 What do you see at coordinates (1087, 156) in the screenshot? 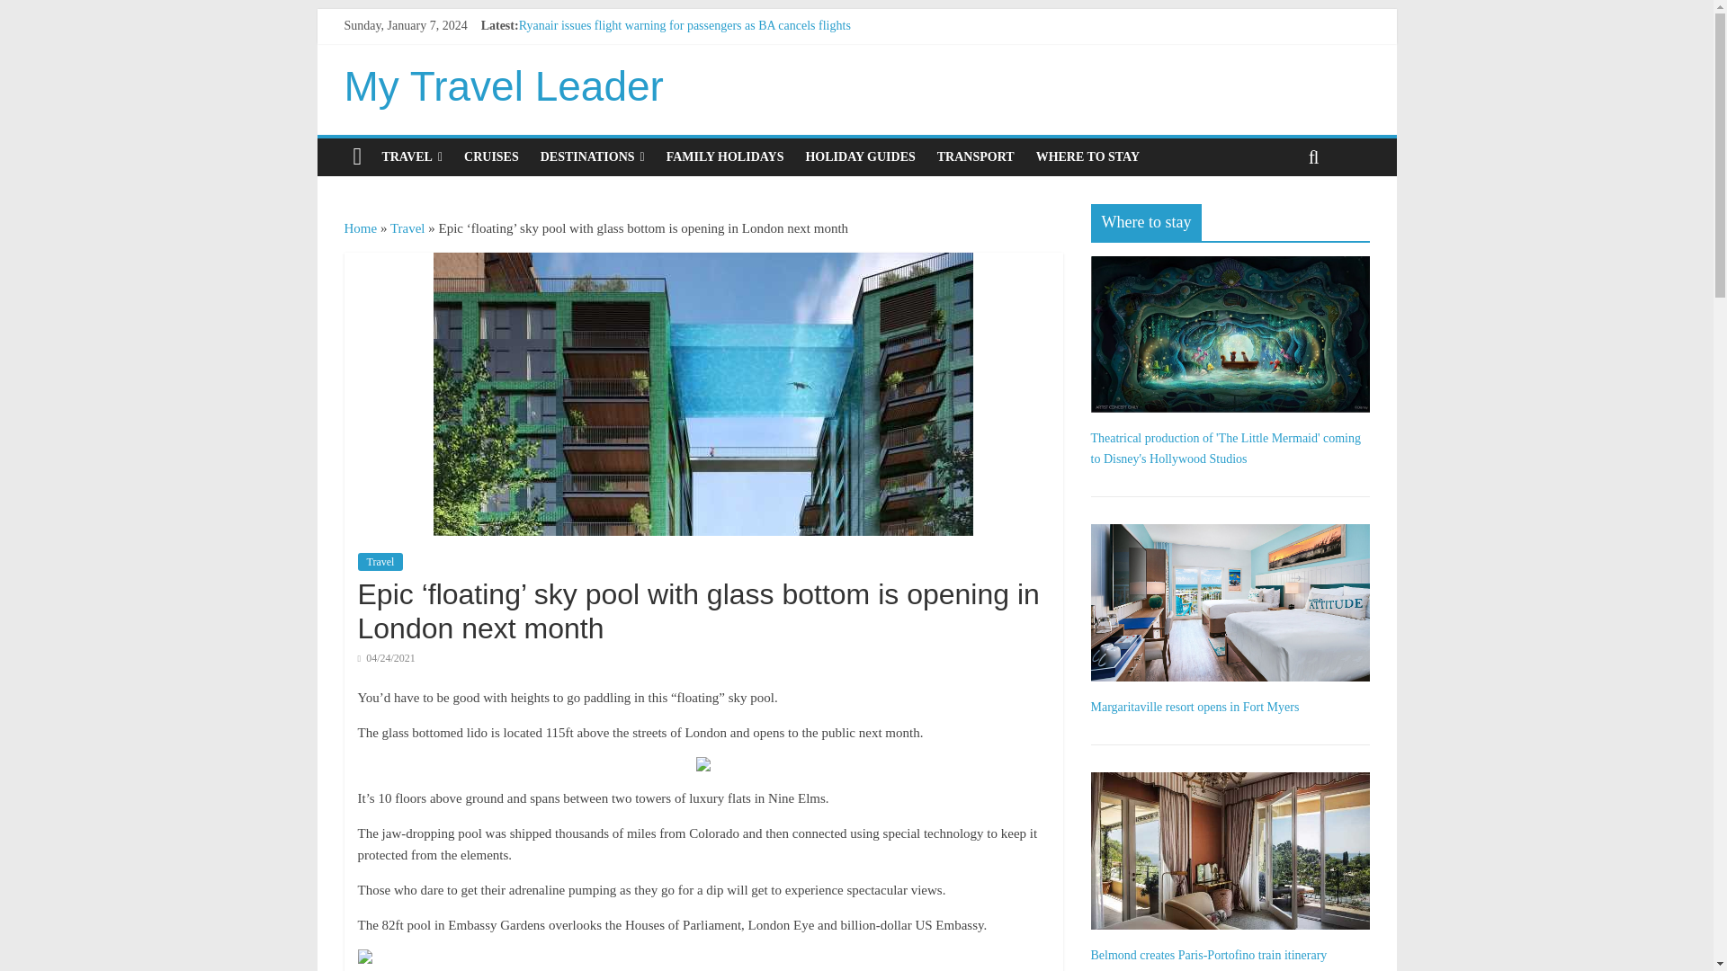
I see `WHERE TO STAY` at bounding box center [1087, 156].